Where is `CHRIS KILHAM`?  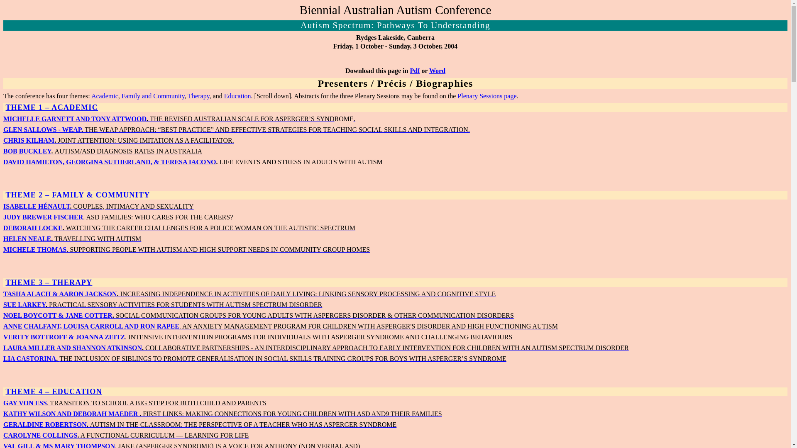
CHRIS KILHAM is located at coordinates (29, 140).